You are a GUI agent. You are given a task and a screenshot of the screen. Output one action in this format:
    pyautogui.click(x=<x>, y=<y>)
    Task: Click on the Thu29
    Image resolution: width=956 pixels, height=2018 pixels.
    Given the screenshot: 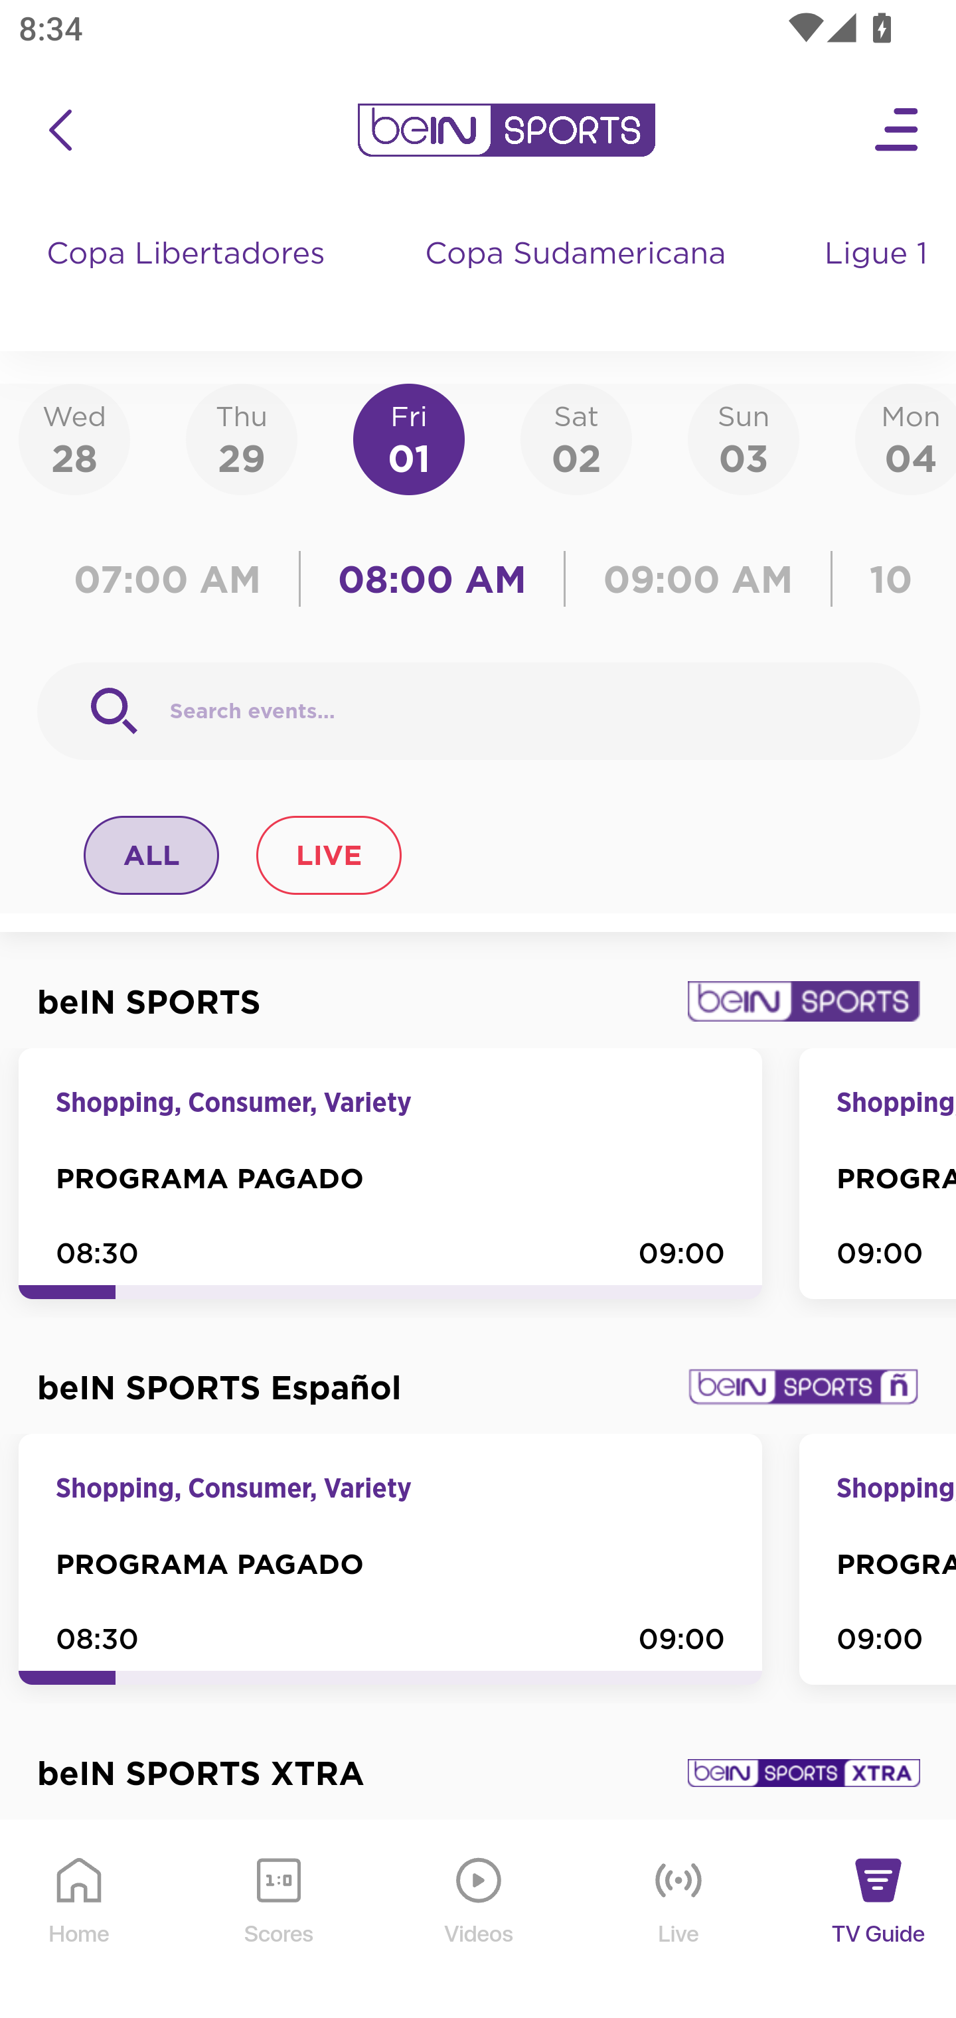 What is the action you would take?
    pyautogui.click(x=241, y=438)
    